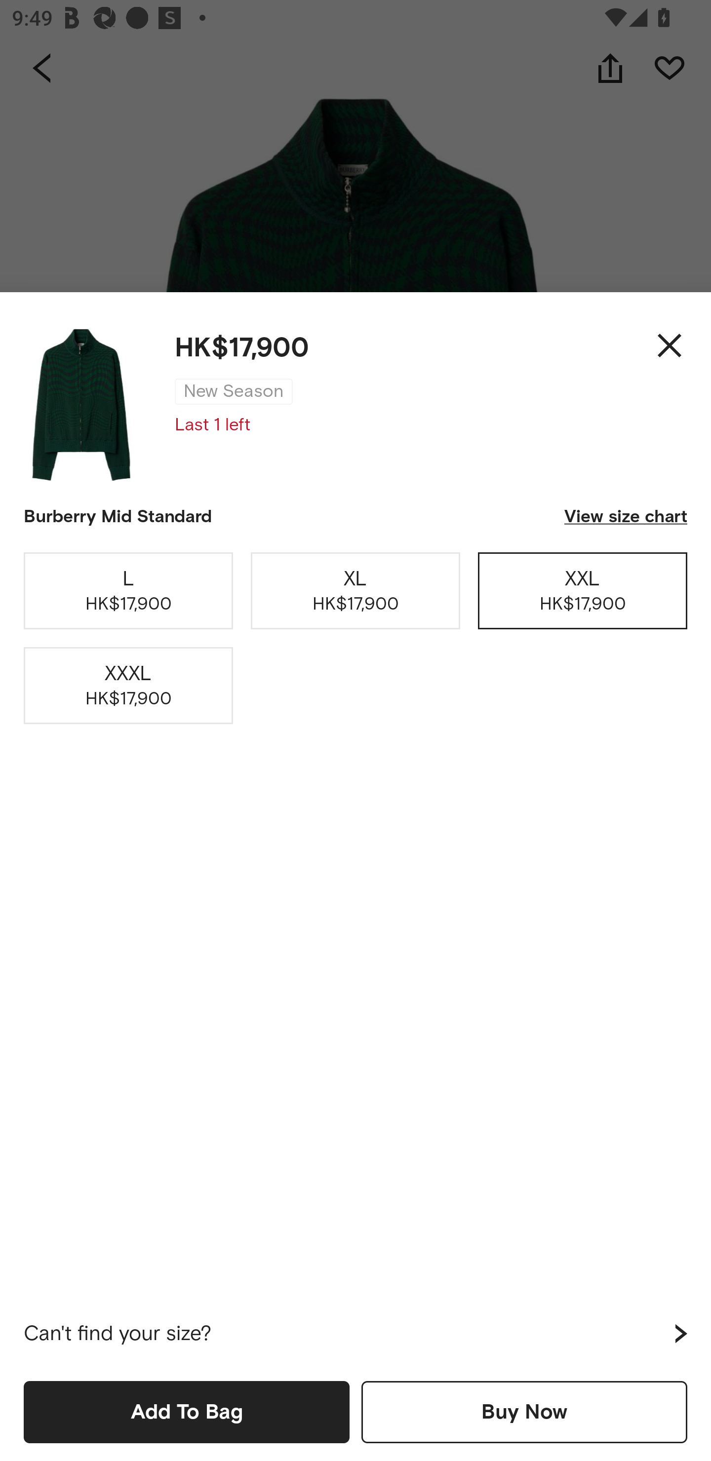 This screenshot has width=711, height=1461. What do you see at coordinates (583, 590) in the screenshot?
I see `XXL HK$17,900` at bounding box center [583, 590].